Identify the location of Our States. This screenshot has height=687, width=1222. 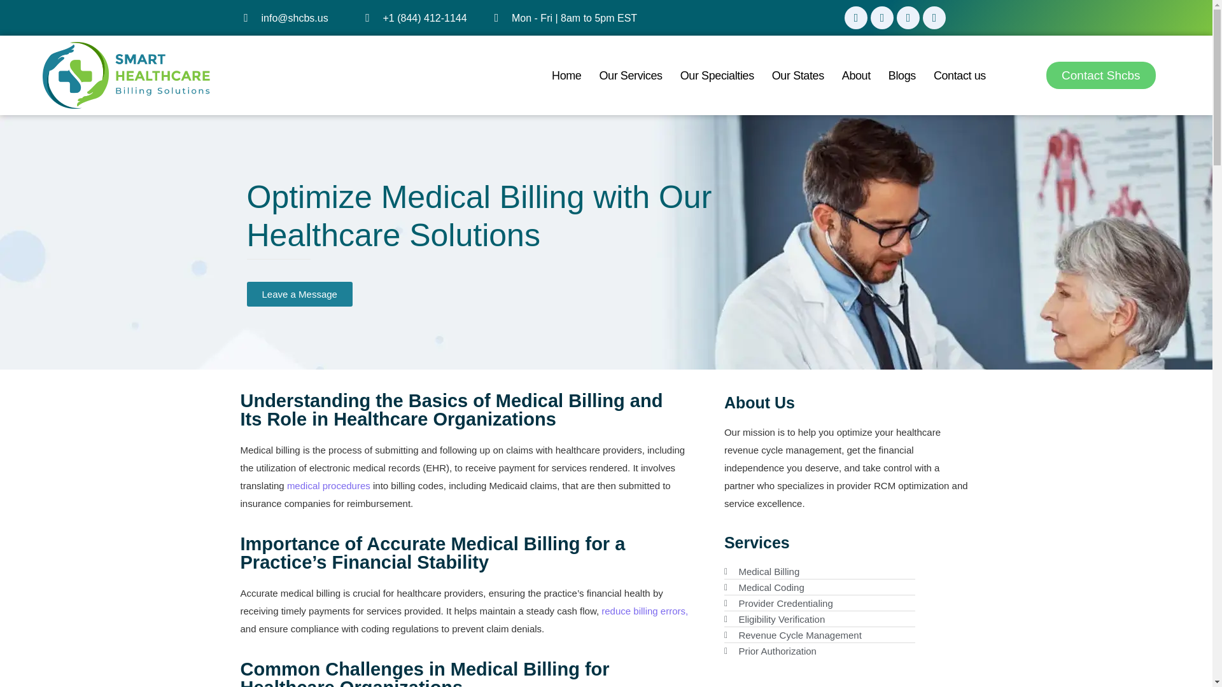
(797, 75).